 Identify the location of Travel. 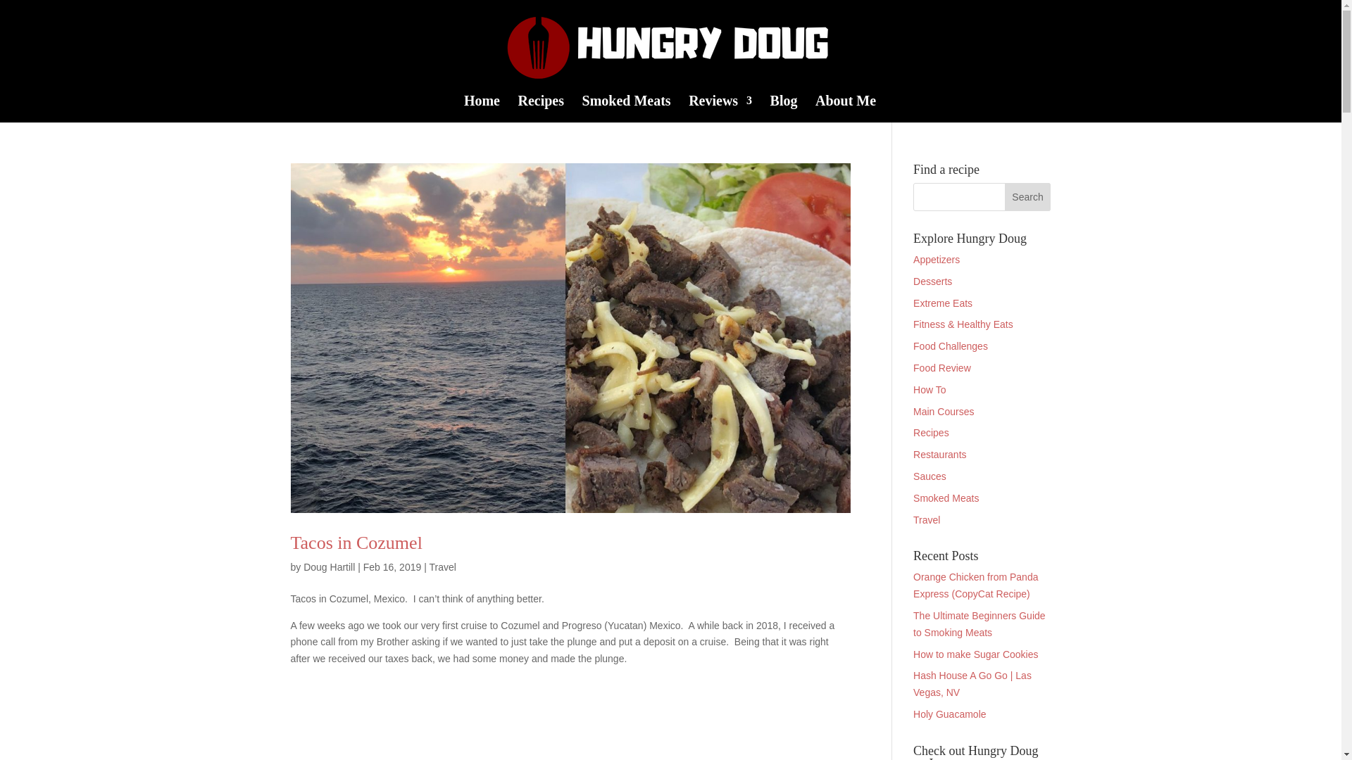
(442, 567).